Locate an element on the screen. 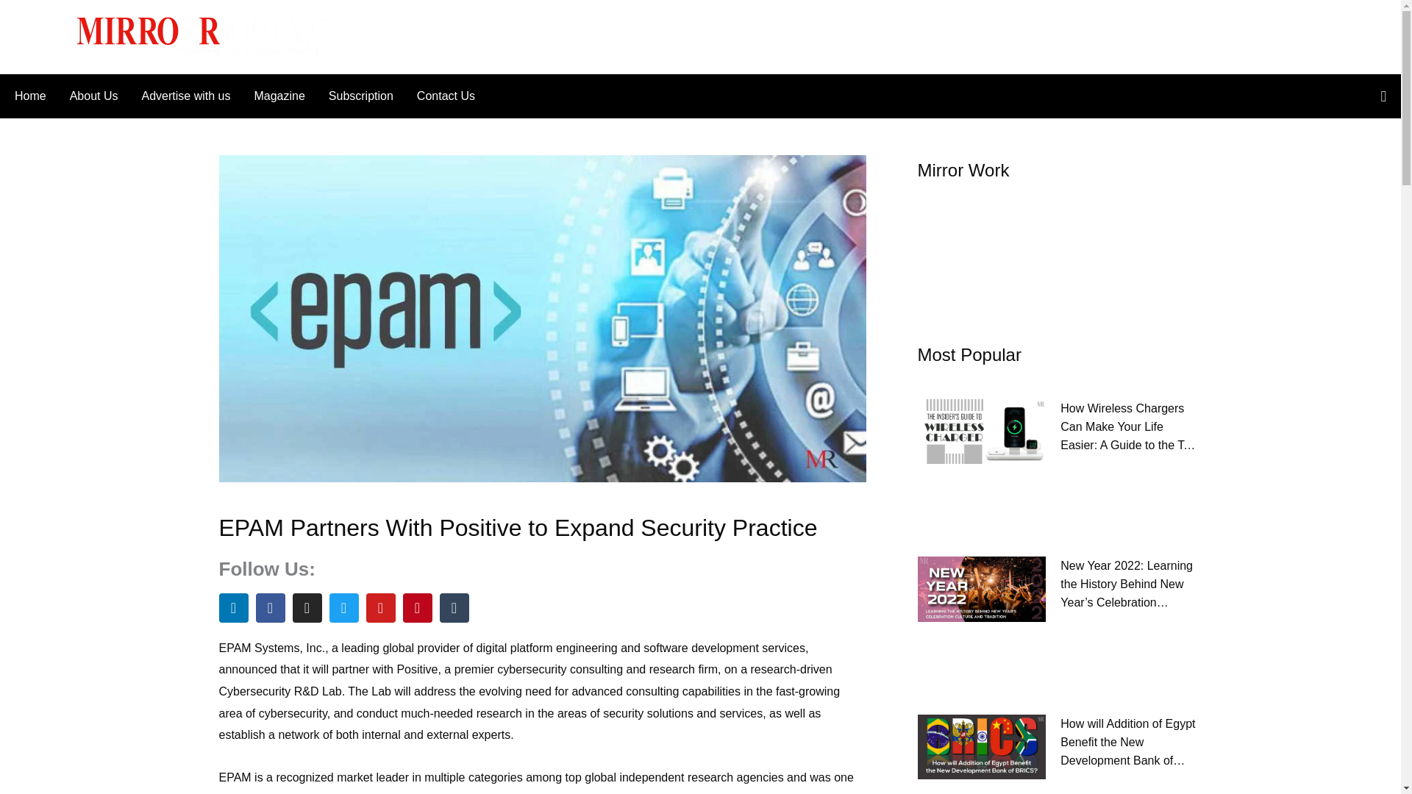 The height and width of the screenshot is (794, 1412). Magazine is located at coordinates (279, 96).